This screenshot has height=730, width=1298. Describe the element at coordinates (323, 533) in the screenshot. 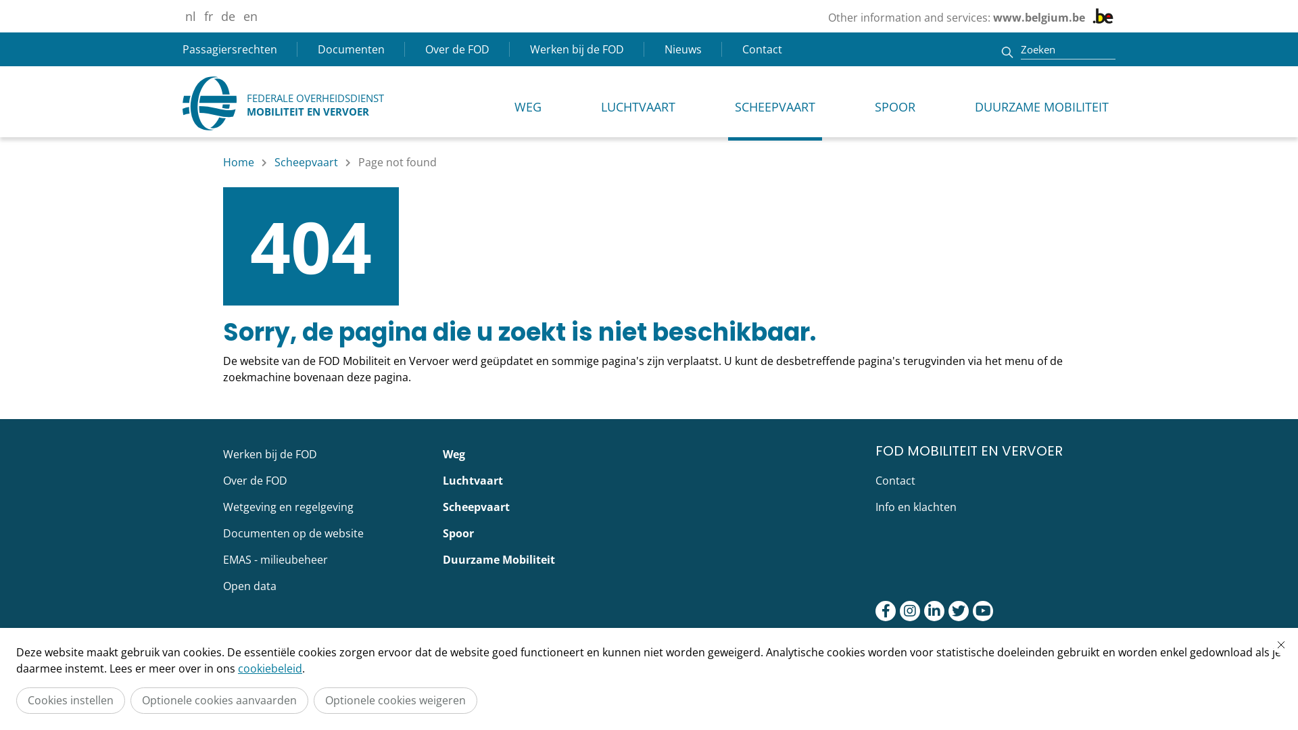

I see `Documenten op de website` at that location.